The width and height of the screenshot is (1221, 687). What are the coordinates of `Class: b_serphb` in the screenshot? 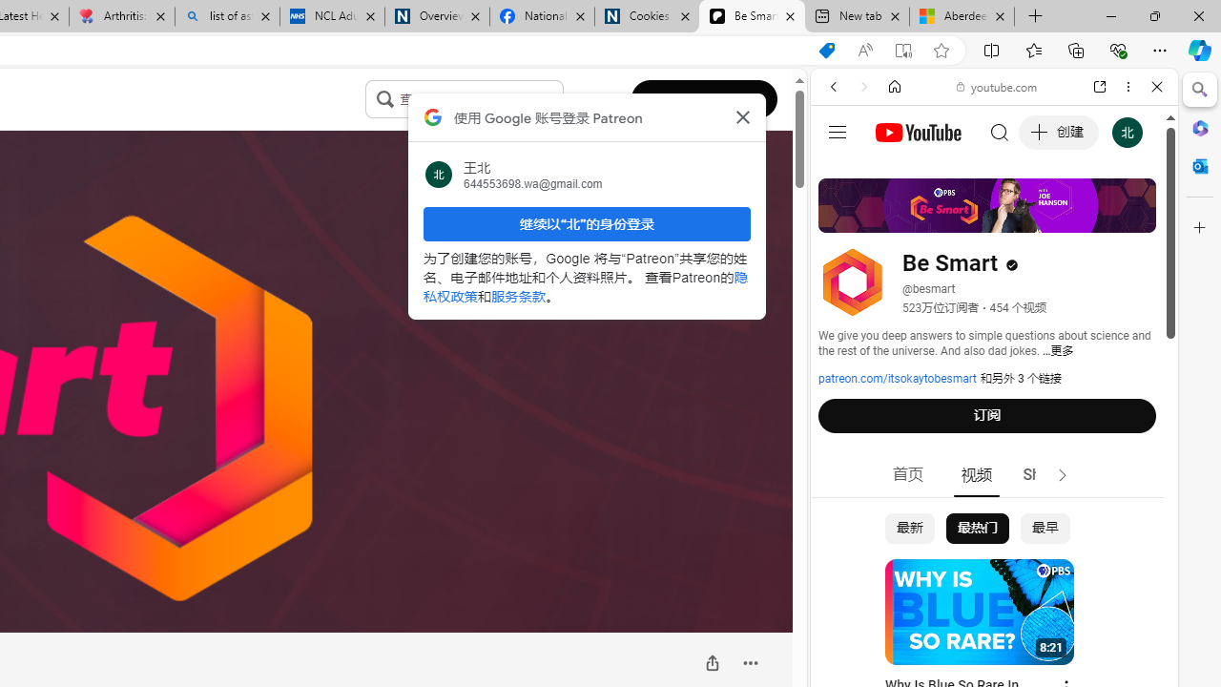 It's located at (1135, 219).